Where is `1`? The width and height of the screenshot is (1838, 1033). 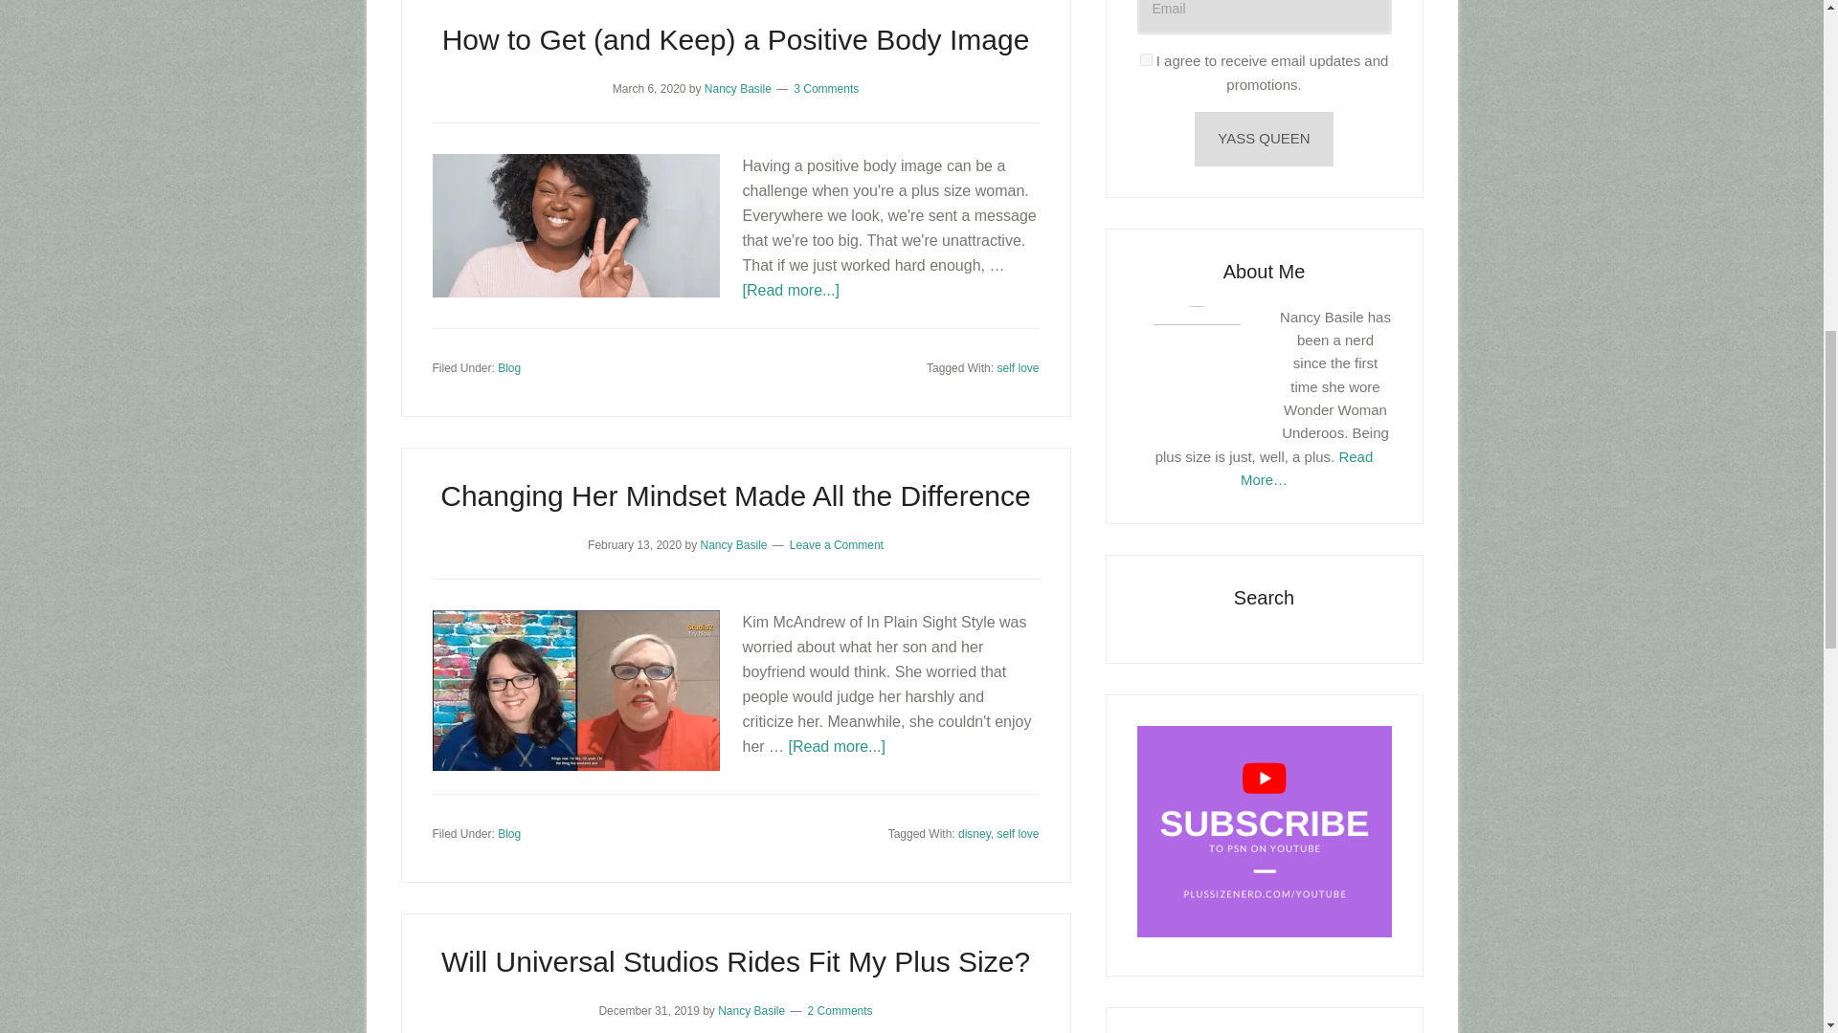
1 is located at coordinates (1145, 59).